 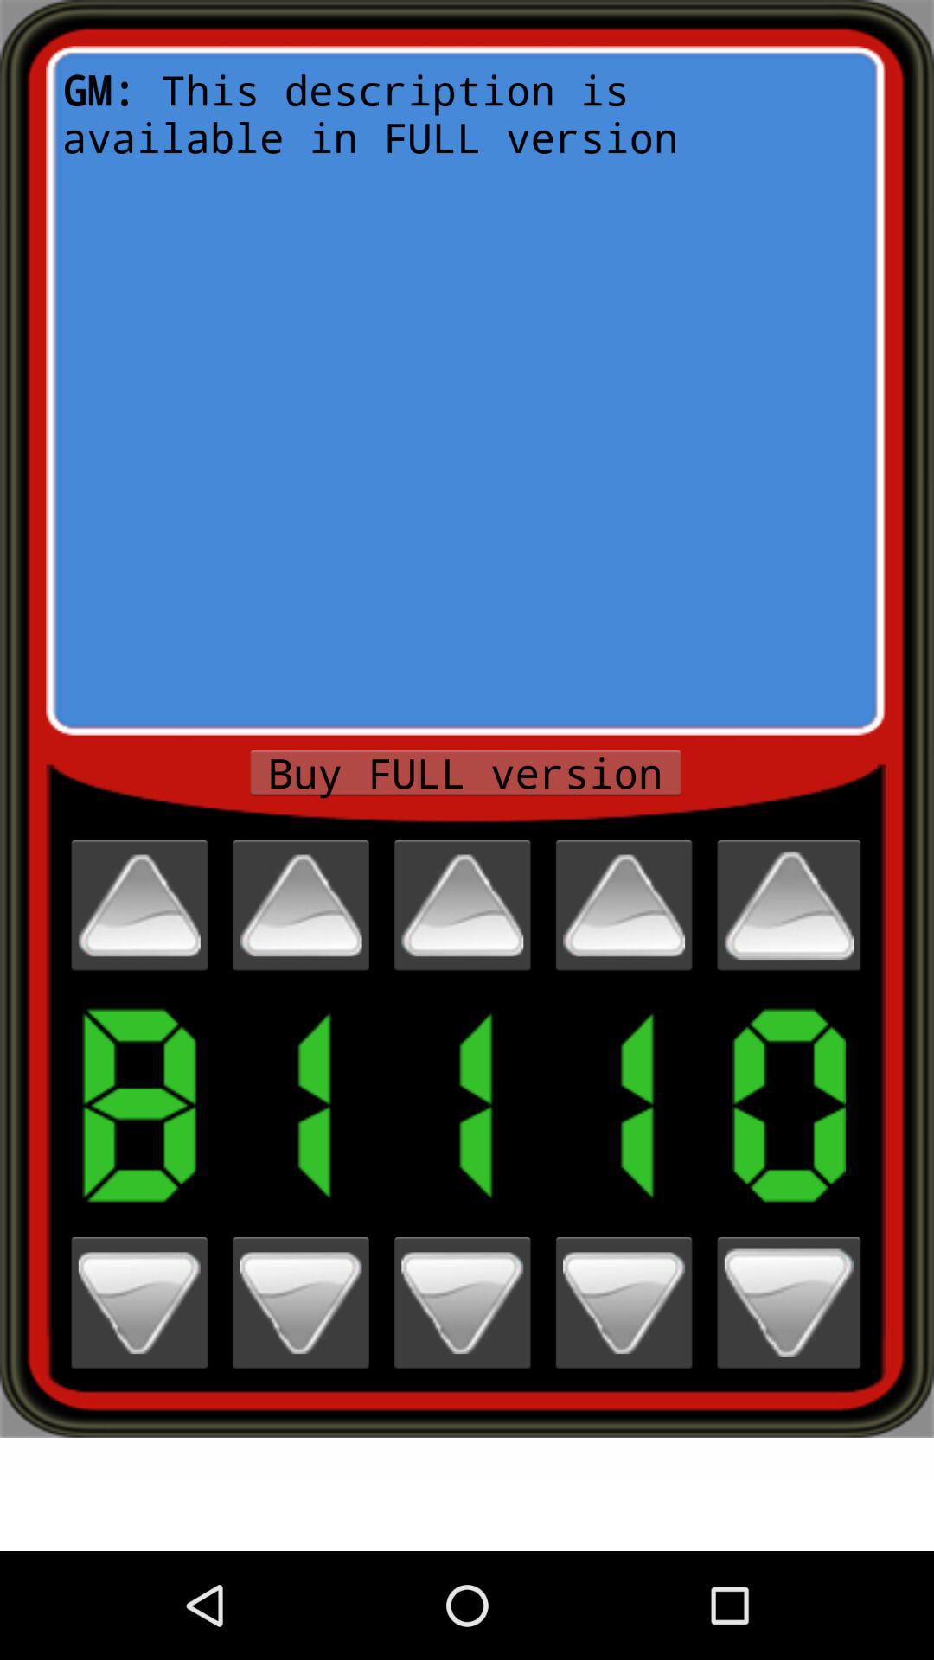 What do you see at coordinates (465, 391) in the screenshot?
I see `tap gm this description app` at bounding box center [465, 391].